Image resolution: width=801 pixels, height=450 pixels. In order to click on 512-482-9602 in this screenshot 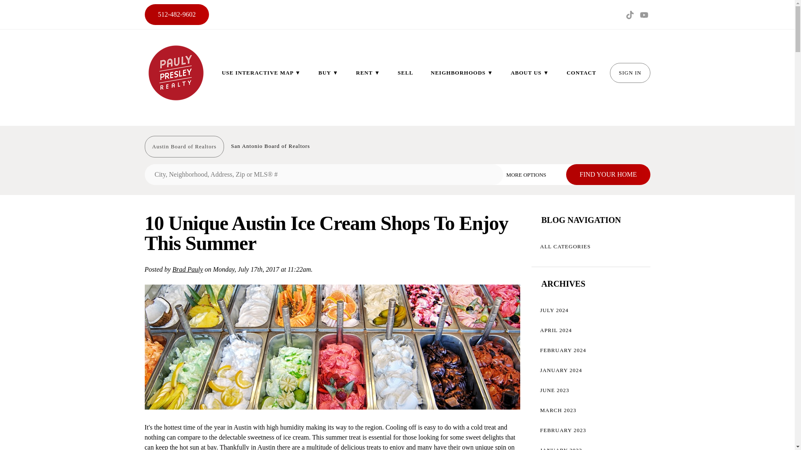, I will do `click(176, 14)`.